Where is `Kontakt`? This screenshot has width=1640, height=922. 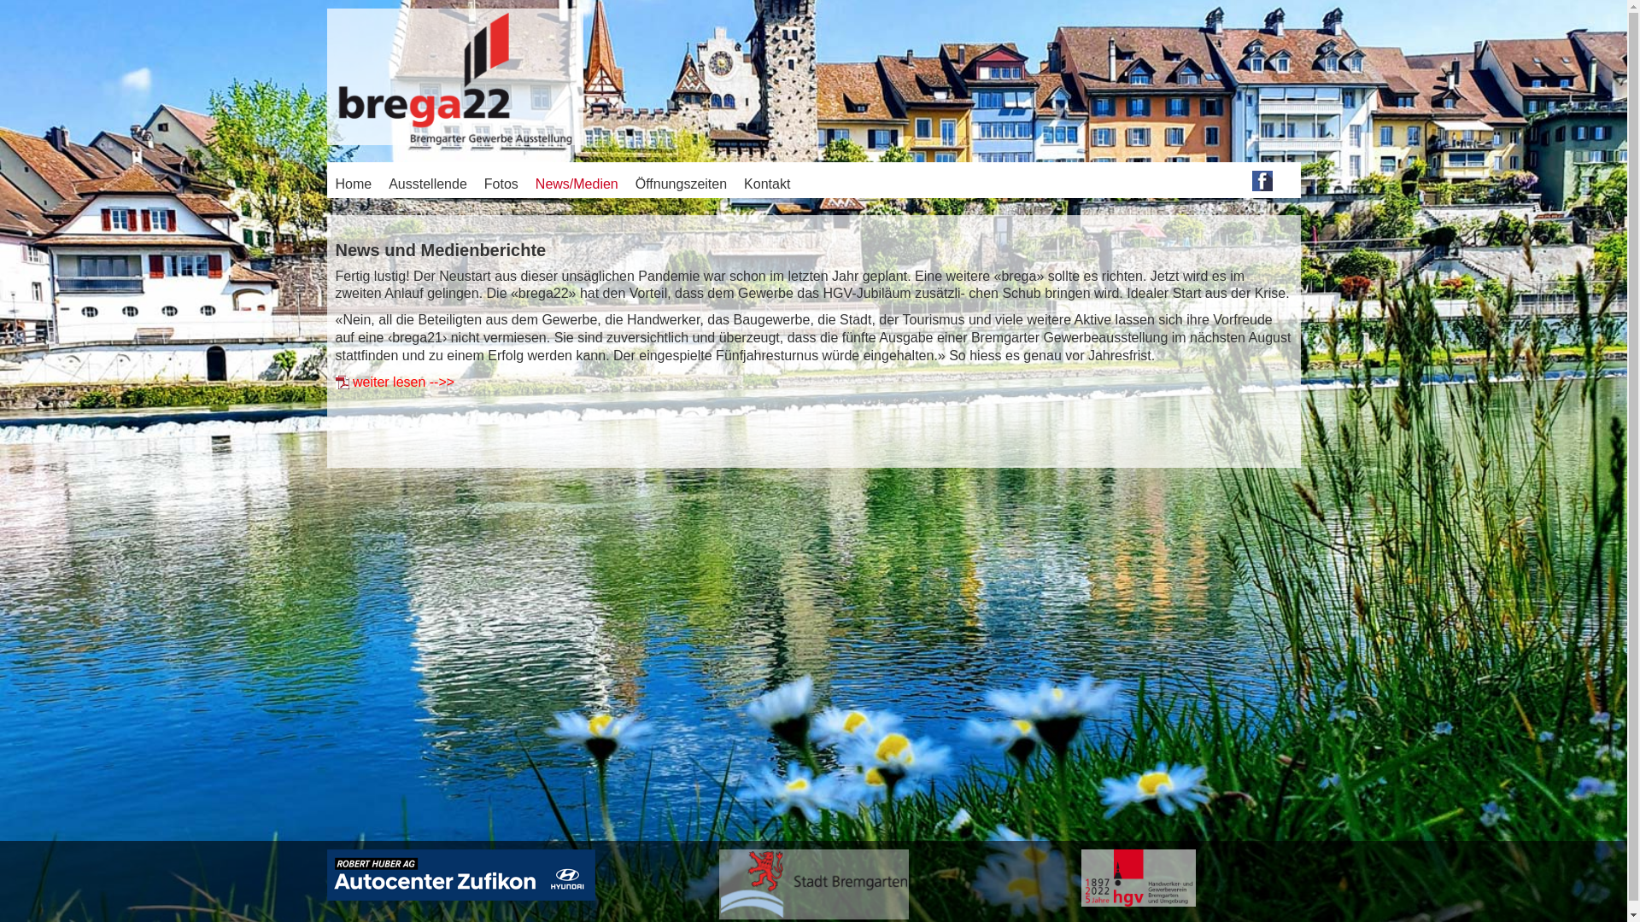 Kontakt is located at coordinates (776, 183).